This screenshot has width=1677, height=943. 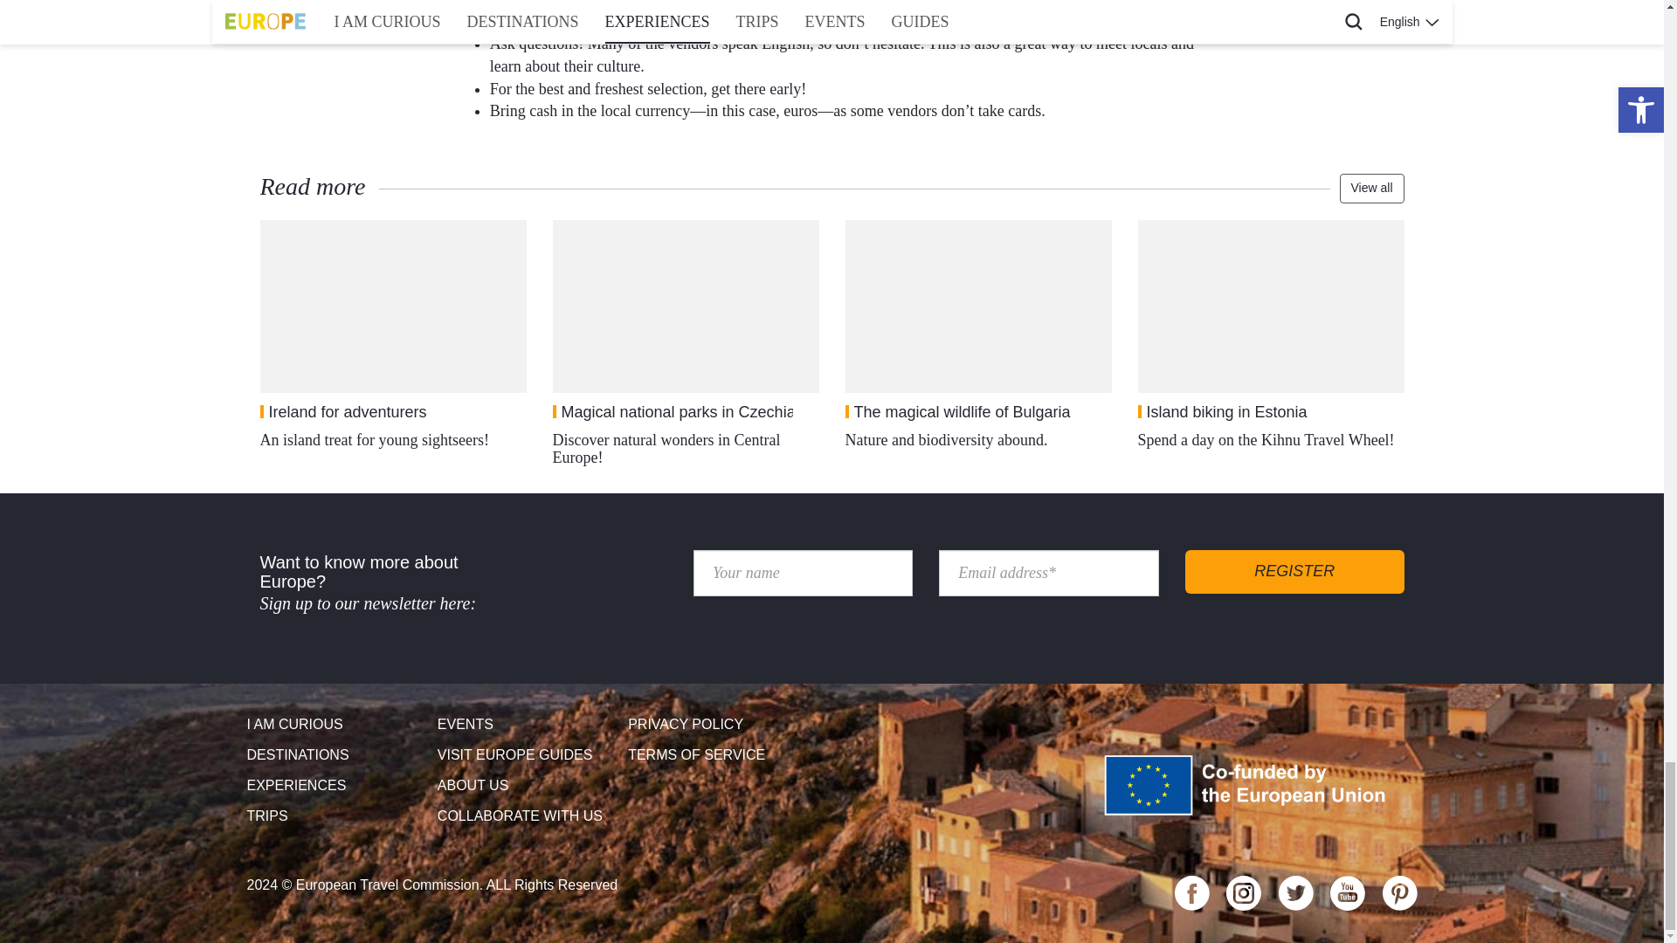 I want to click on VISIT EUROPE GUIDES, so click(x=526, y=755).